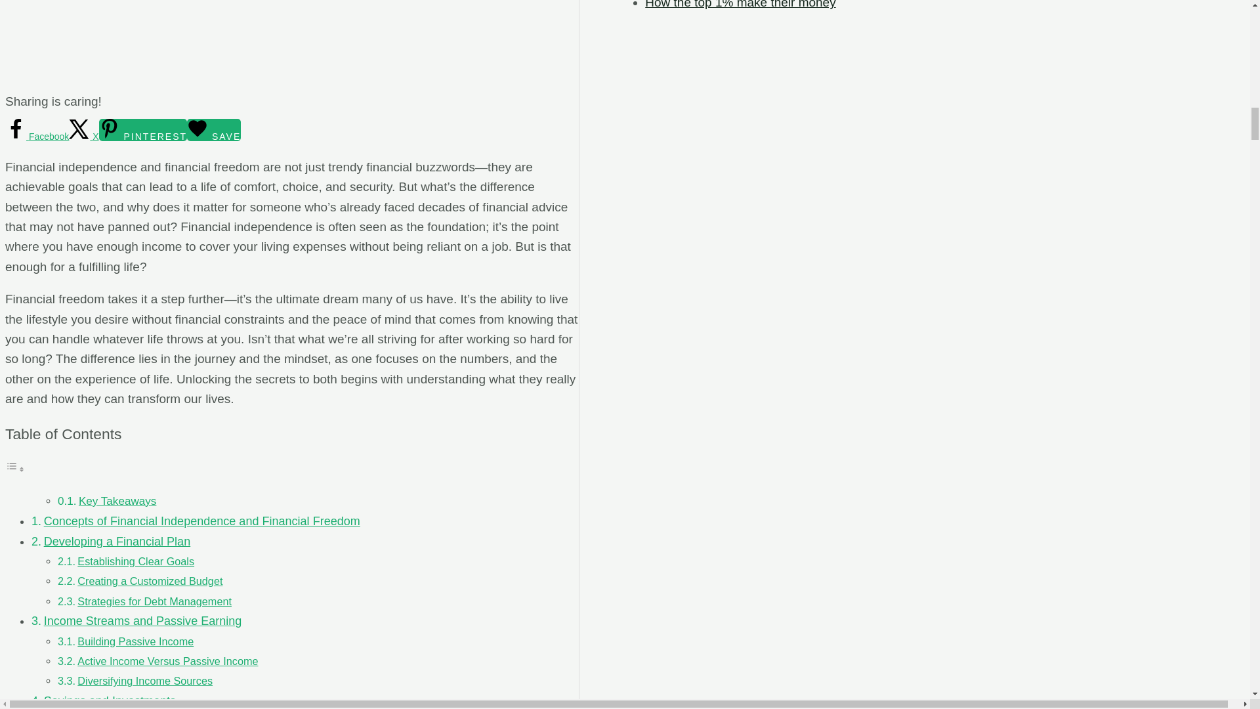  What do you see at coordinates (154, 601) in the screenshot?
I see `Strategies for Debt Management` at bounding box center [154, 601].